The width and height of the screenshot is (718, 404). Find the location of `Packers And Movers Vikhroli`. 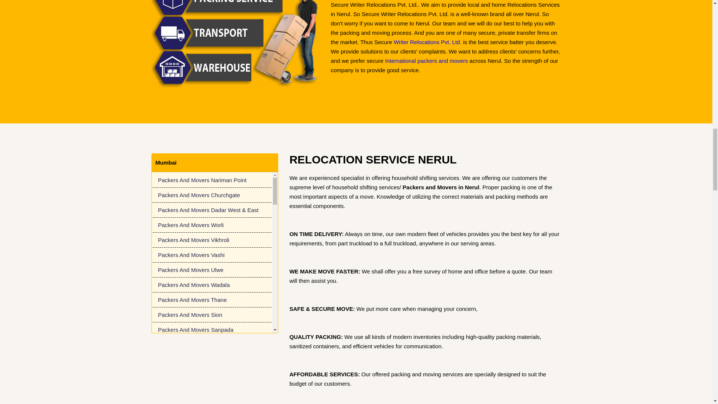

Packers And Movers Vikhroli is located at coordinates (212, 240).